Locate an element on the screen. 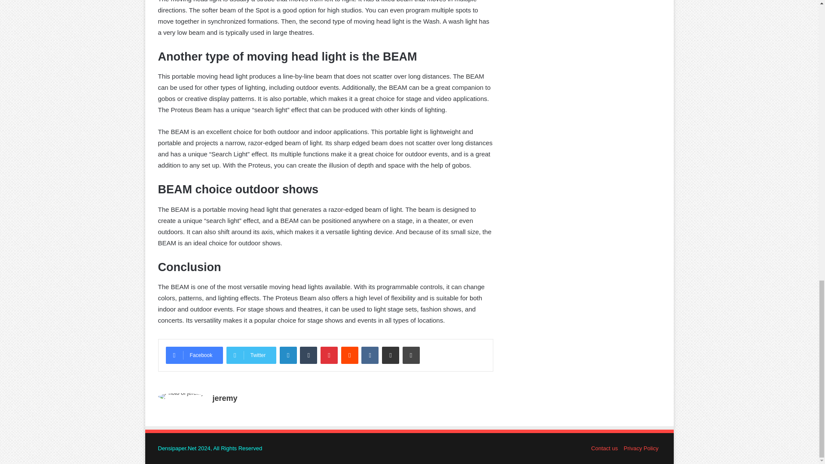 The height and width of the screenshot is (464, 825). LinkedIn is located at coordinates (288, 355).